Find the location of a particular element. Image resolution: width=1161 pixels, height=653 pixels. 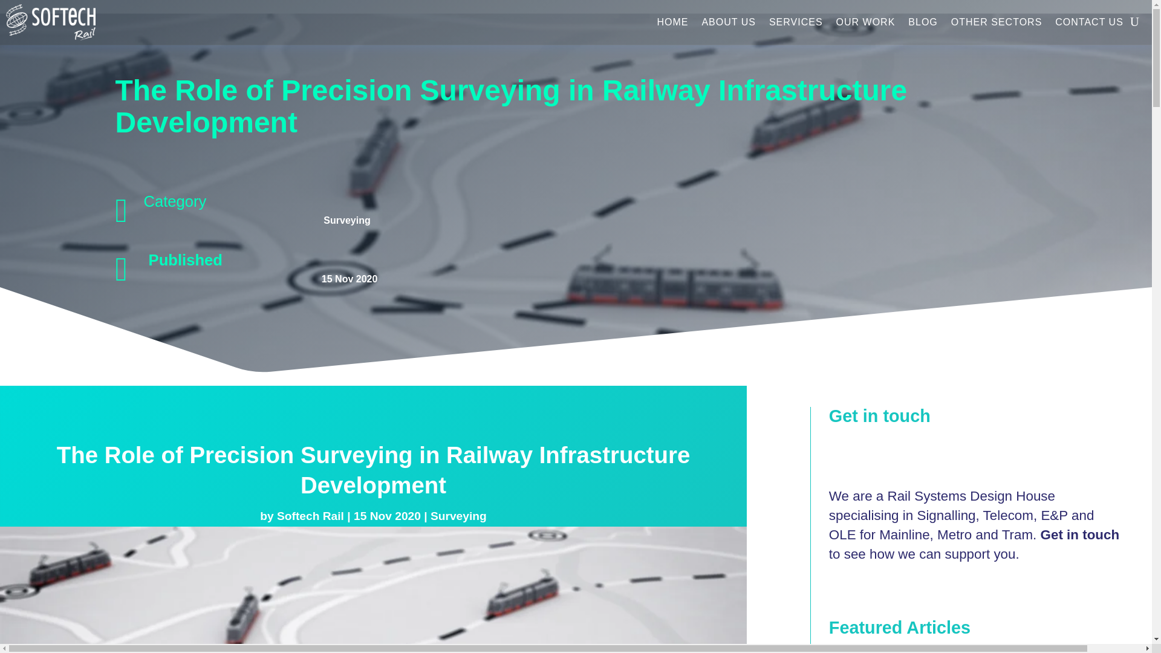

CONTACT US is located at coordinates (1090, 22).